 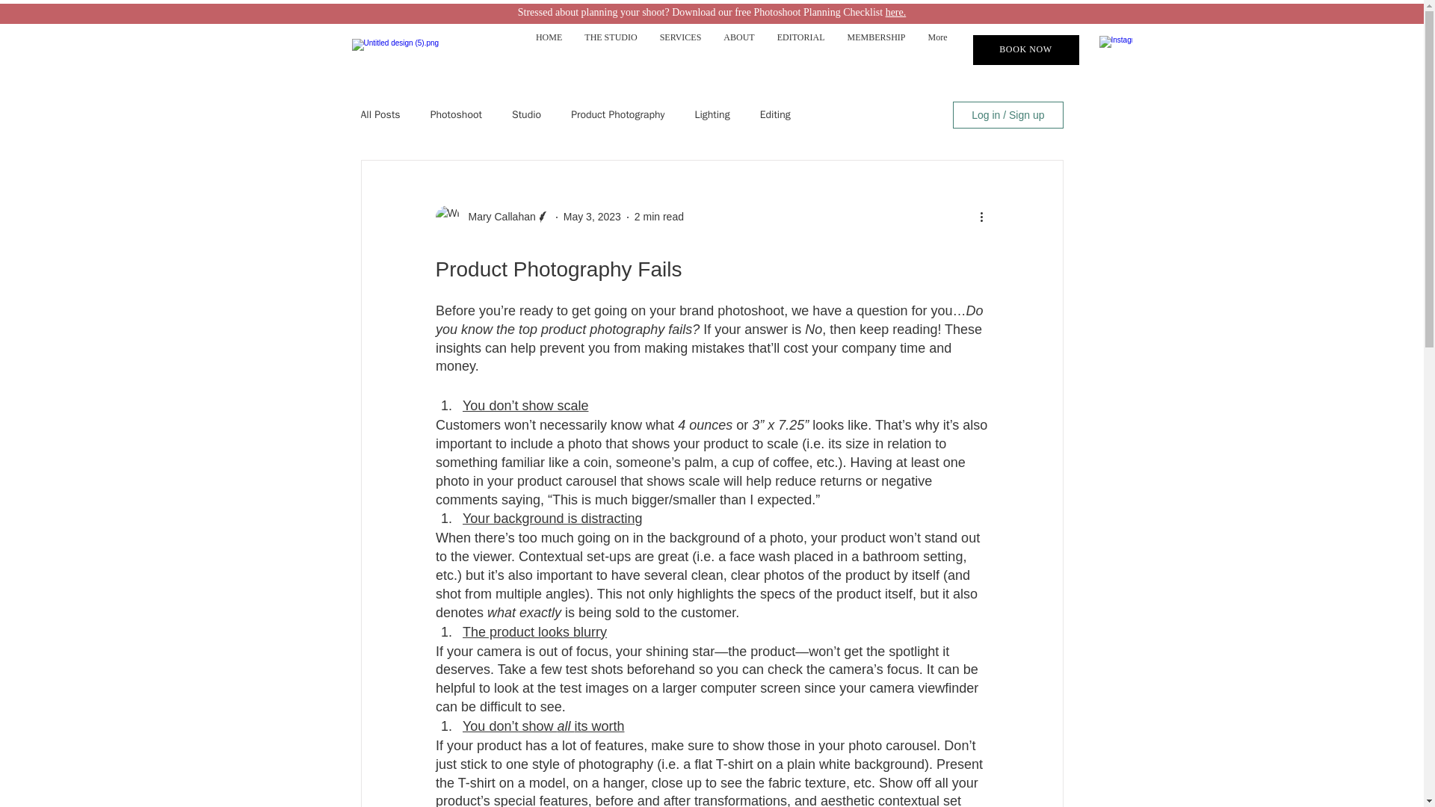 I want to click on EDITORIAL, so click(x=801, y=49).